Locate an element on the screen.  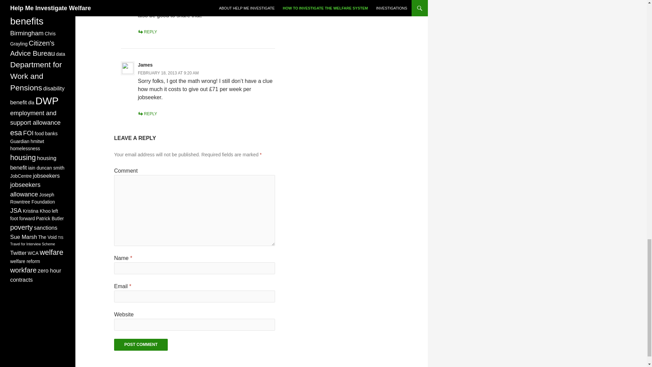
REPLY is located at coordinates (147, 32).